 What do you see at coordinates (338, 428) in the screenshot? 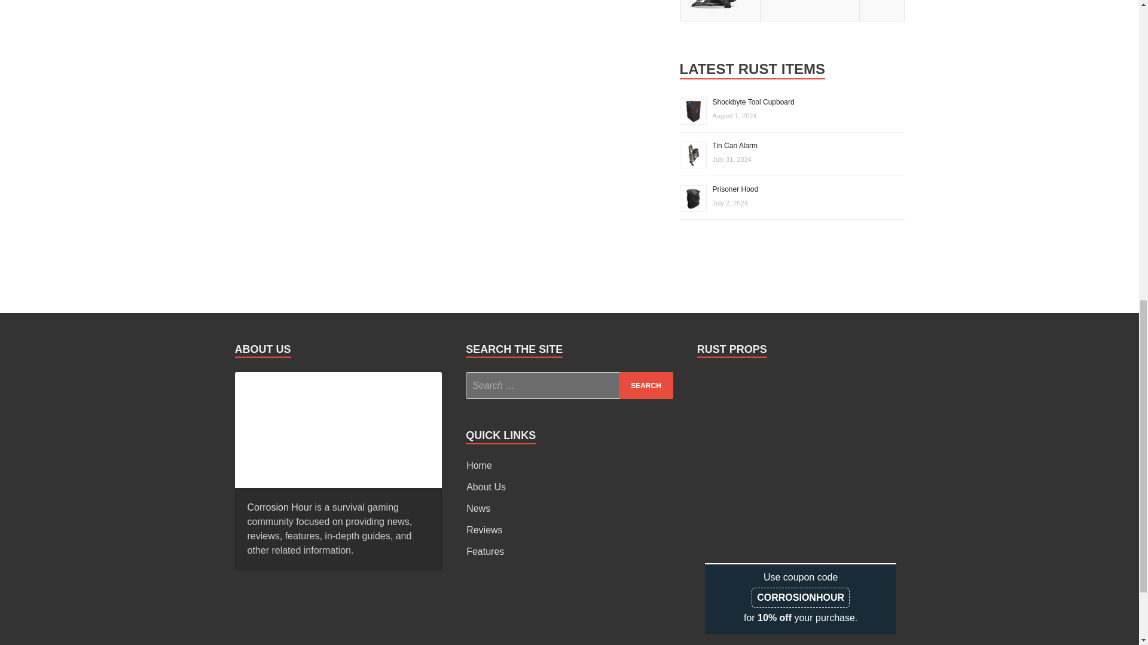
I see `CorrosionHour` at bounding box center [338, 428].